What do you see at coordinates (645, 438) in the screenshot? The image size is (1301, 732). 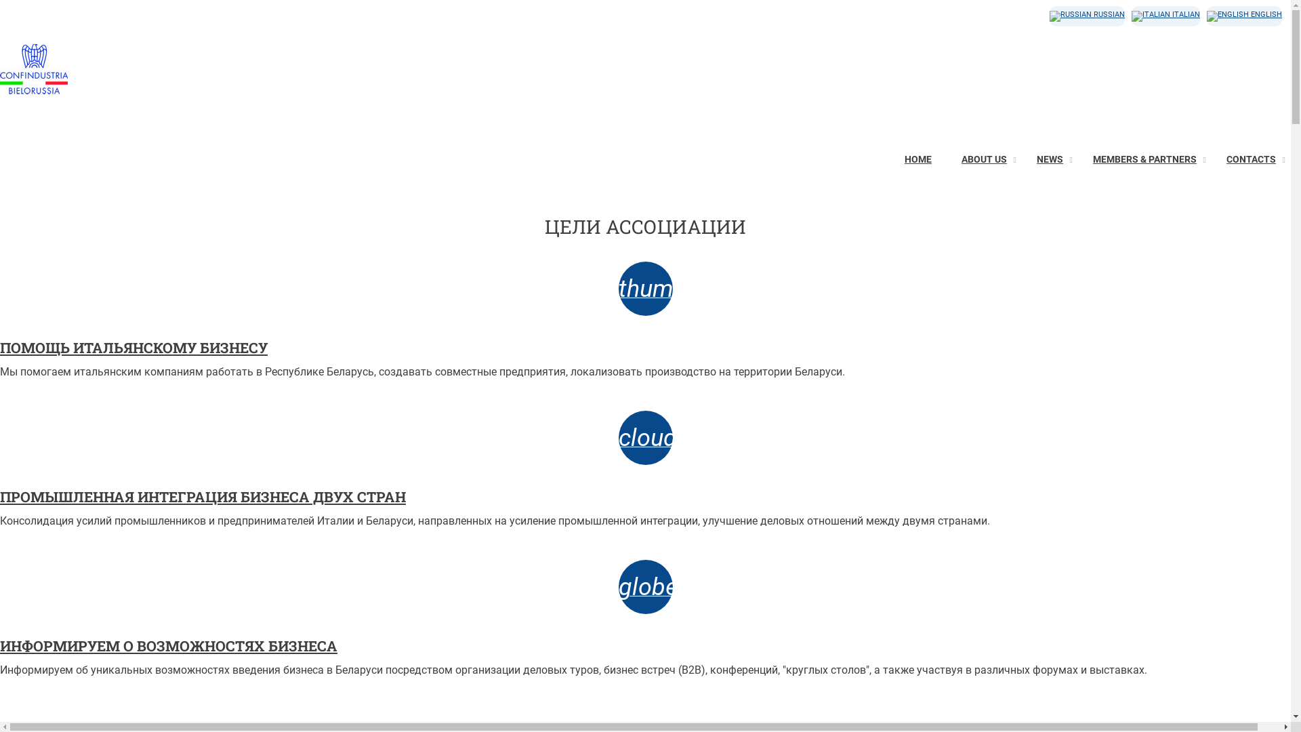 I see `cloud-download` at bounding box center [645, 438].